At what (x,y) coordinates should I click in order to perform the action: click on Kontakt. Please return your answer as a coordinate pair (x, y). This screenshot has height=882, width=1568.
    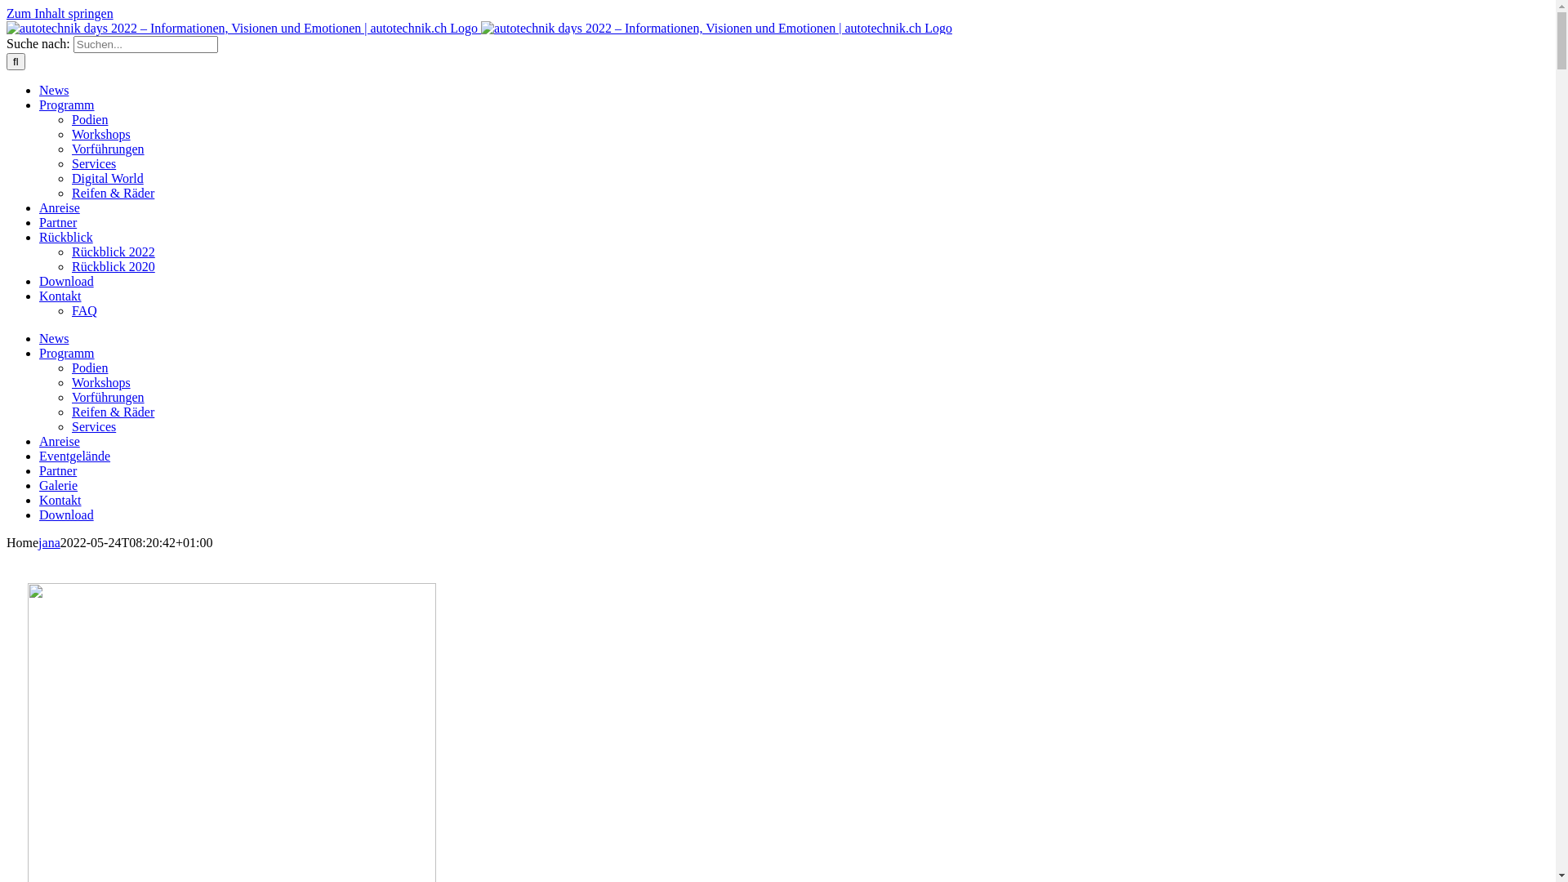
    Looking at the image, I should click on (60, 500).